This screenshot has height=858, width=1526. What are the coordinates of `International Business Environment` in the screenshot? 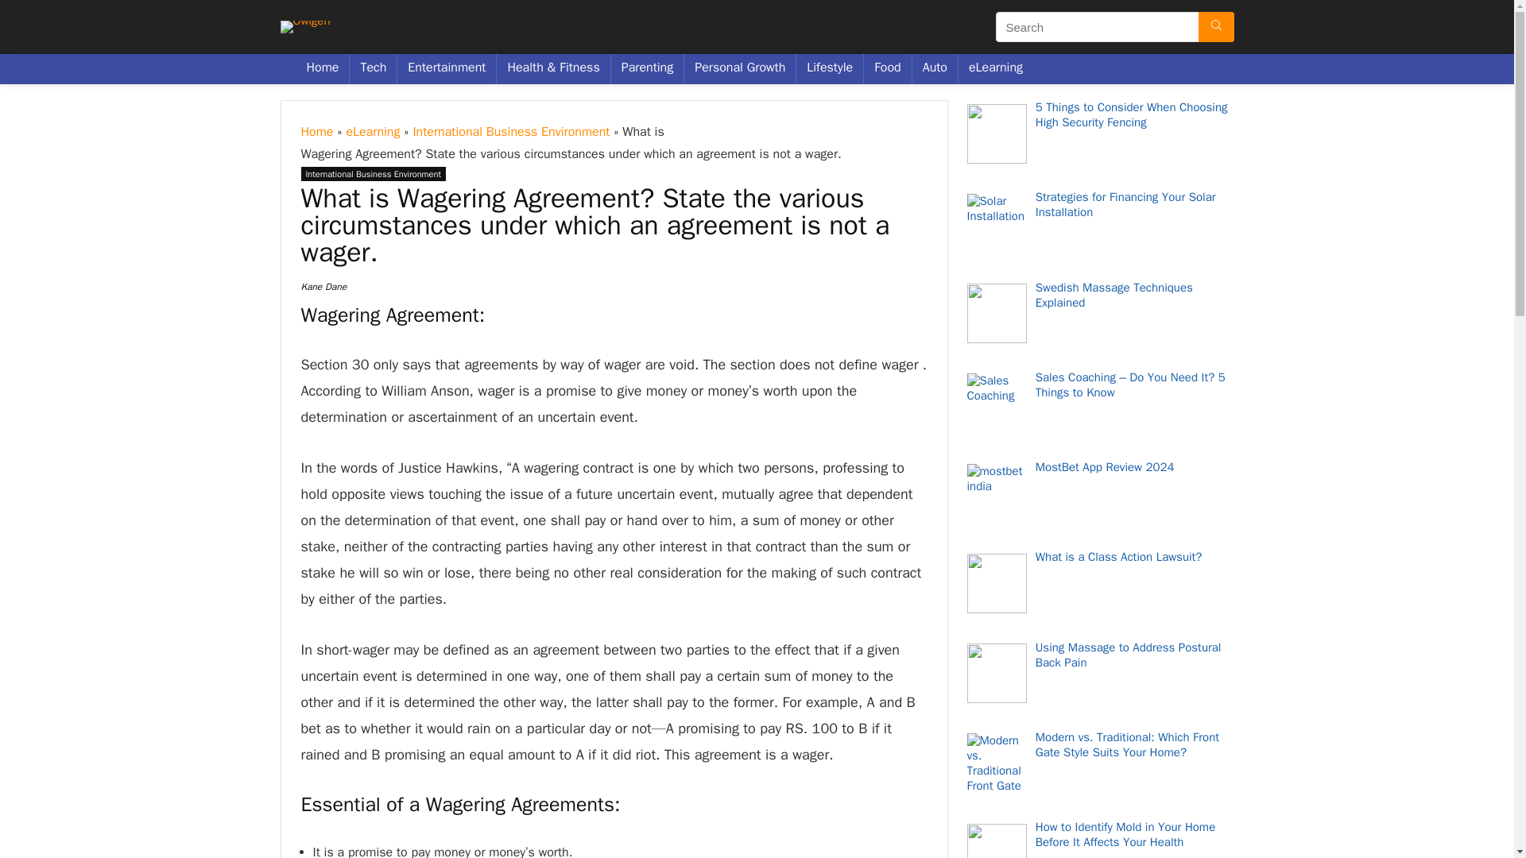 It's located at (510, 132).